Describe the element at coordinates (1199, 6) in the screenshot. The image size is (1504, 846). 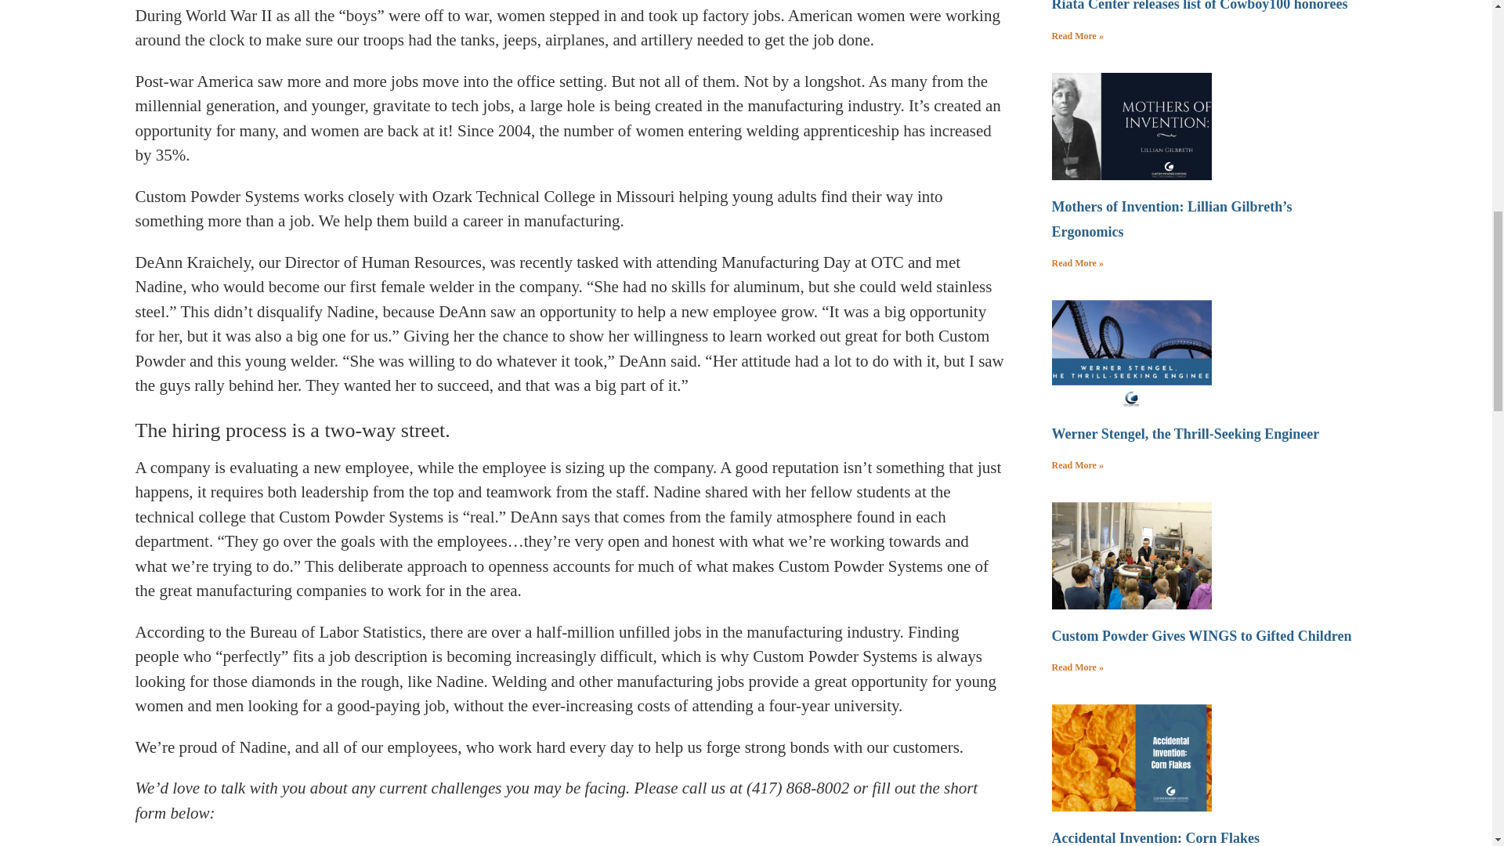
I see `Riata Center releases list of Cowboy100 honorees` at that location.